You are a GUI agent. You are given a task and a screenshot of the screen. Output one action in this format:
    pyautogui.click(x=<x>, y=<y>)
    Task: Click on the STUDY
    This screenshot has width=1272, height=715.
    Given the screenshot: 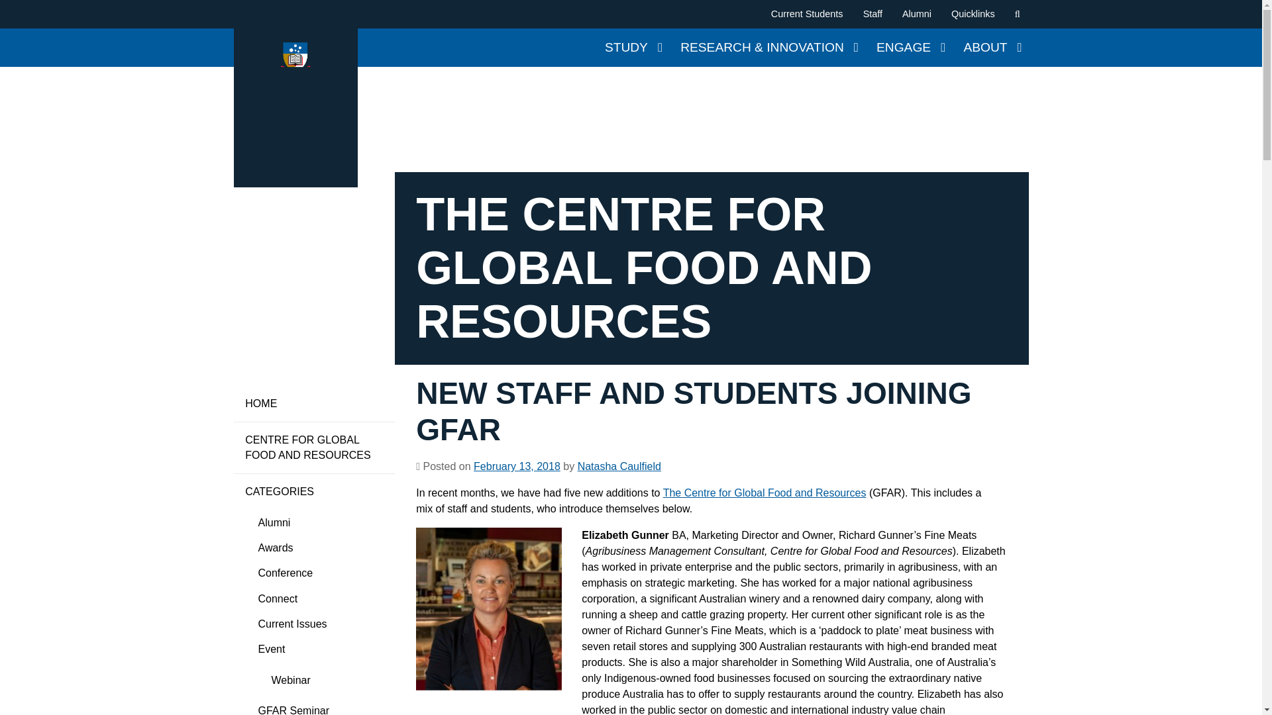 What is the action you would take?
    pyautogui.click(x=632, y=48)
    